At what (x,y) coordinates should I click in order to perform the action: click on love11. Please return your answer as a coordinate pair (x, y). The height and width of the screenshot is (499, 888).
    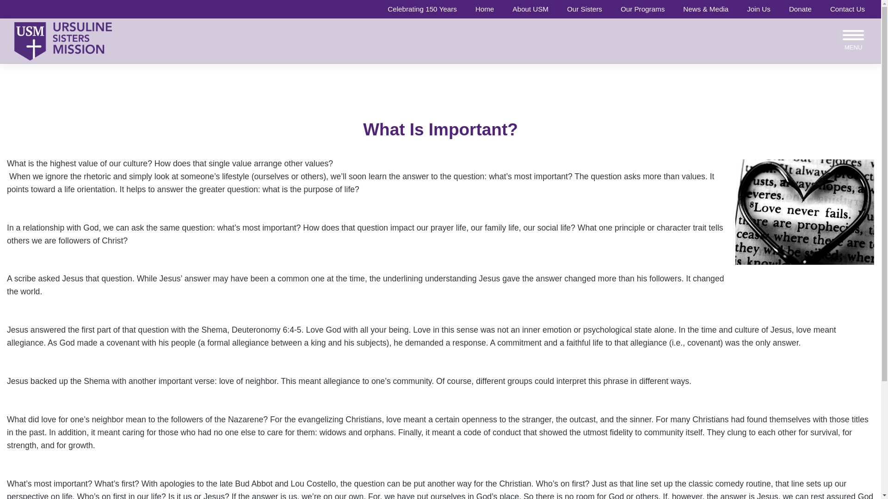
    Looking at the image, I should click on (804, 212).